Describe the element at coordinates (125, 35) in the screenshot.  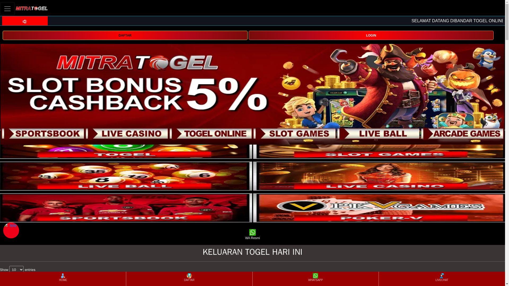
I see `DAFTAR` at that location.